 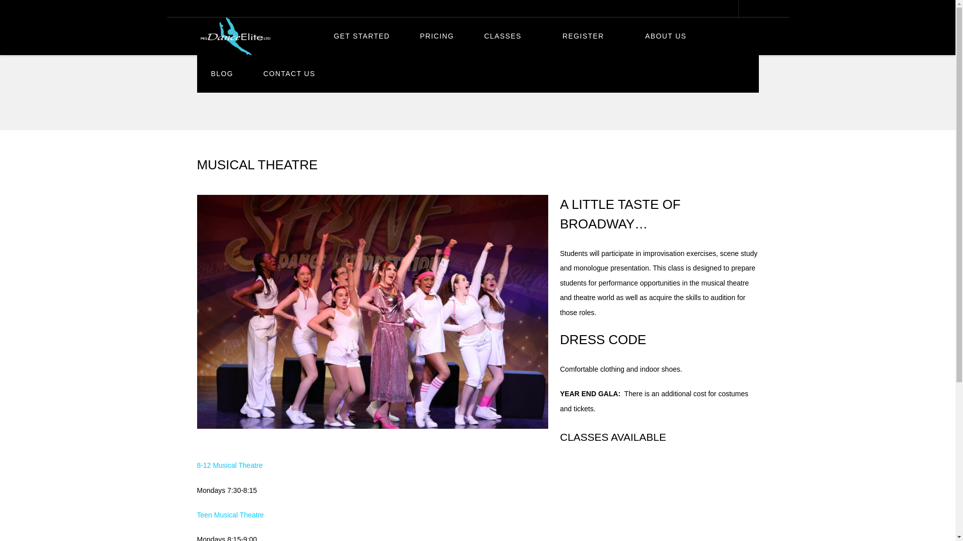 I want to click on REGISTER, so click(x=589, y=36).